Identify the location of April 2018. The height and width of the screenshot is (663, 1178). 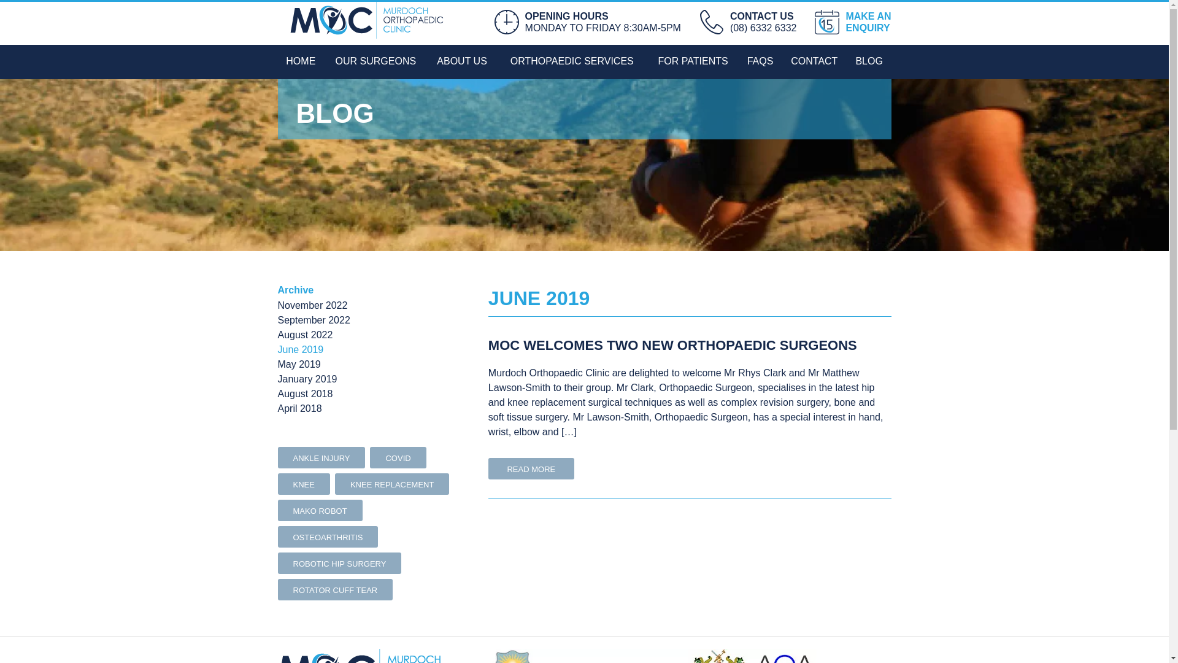
(299, 409).